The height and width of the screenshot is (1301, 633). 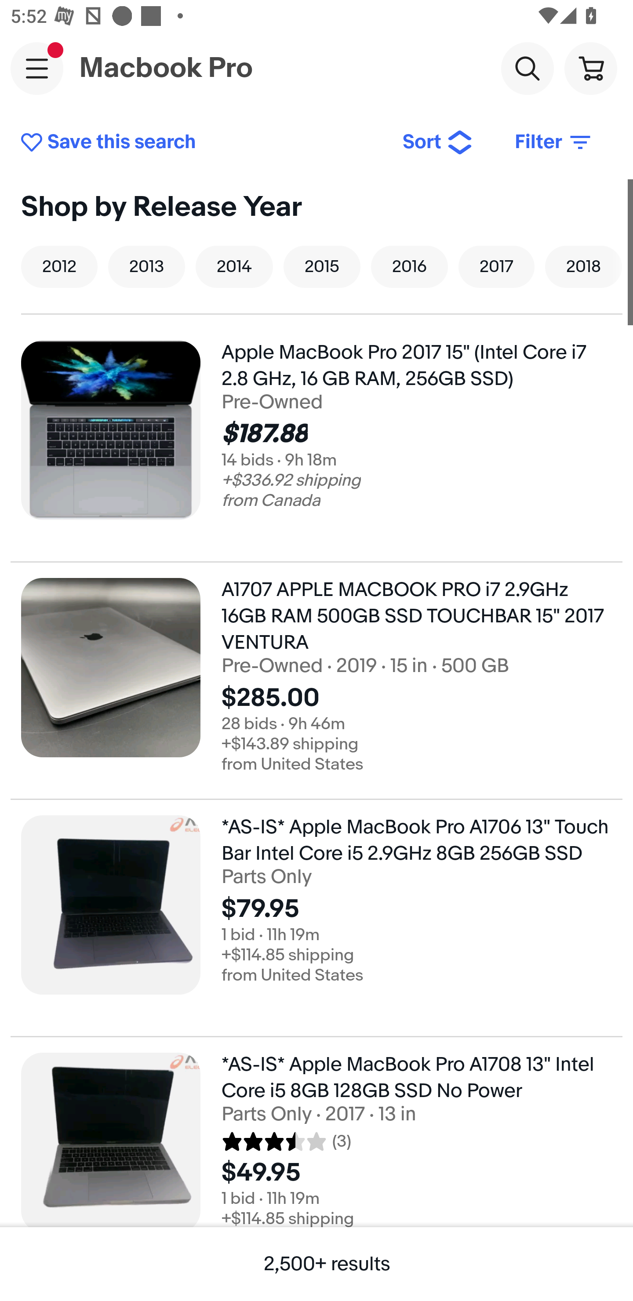 What do you see at coordinates (583, 266) in the screenshot?
I see `2018 2018, Release Year` at bounding box center [583, 266].